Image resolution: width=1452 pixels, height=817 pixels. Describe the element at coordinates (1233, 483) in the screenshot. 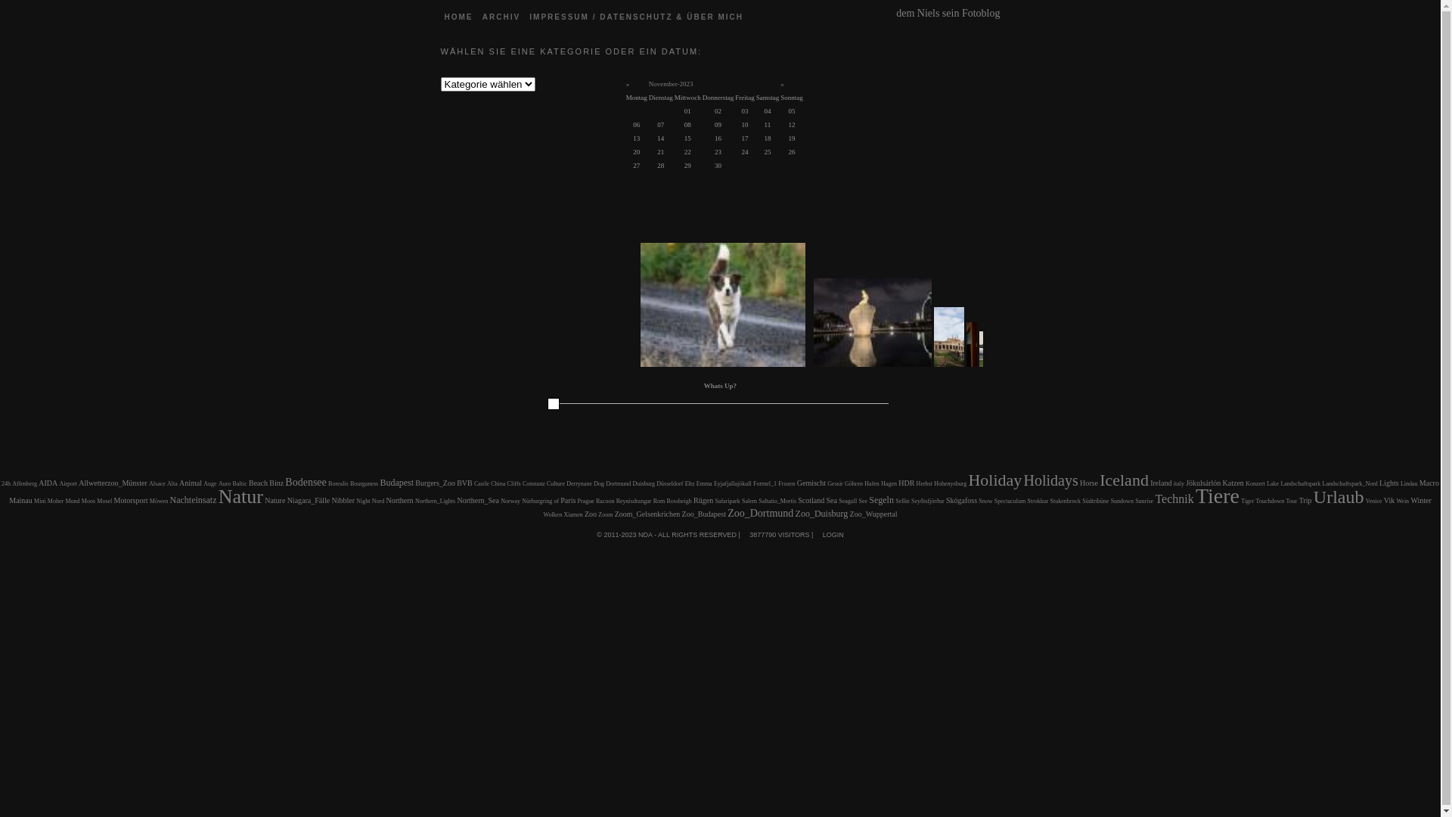

I see `Katzen` at that location.